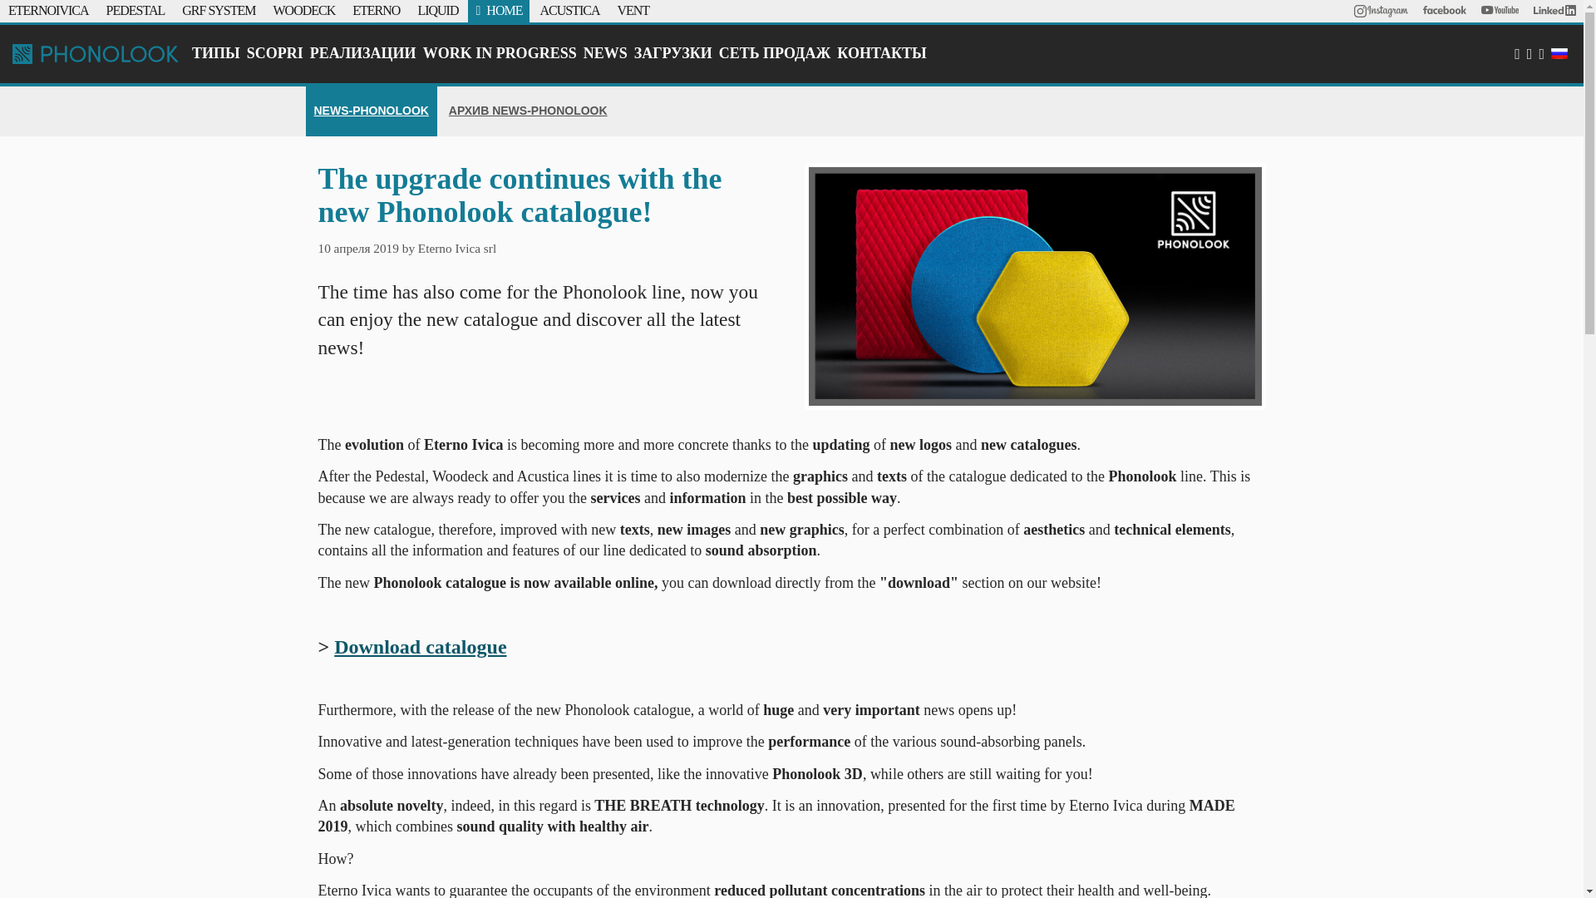  I want to click on ACUSTICA, so click(569, 10).